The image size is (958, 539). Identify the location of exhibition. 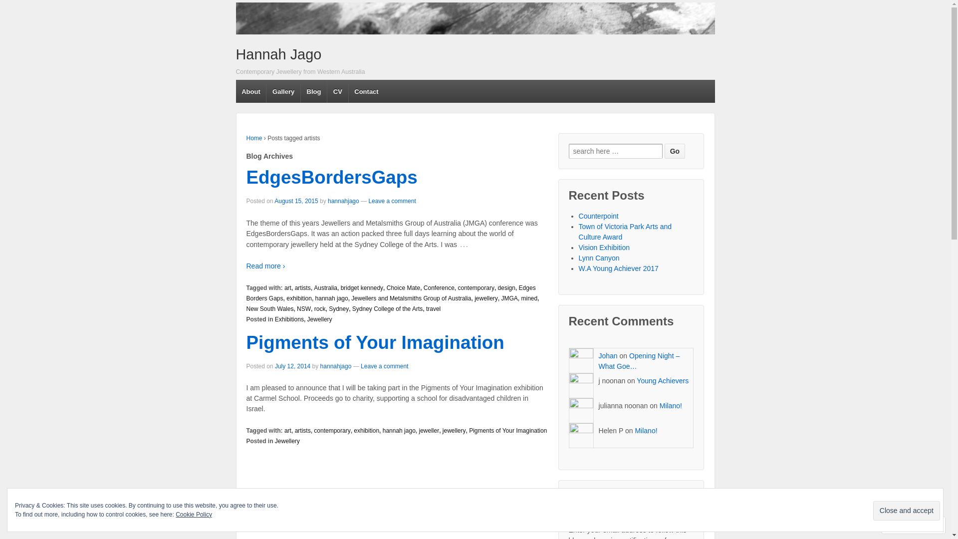
(299, 298).